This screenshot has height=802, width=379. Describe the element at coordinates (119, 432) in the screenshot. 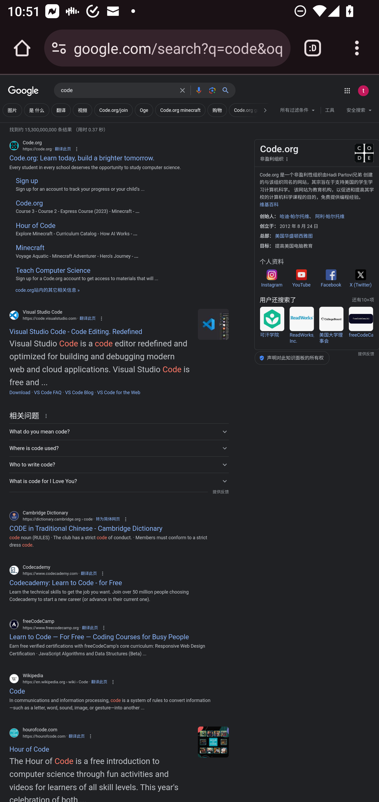

I see `What do you mean code?` at that location.